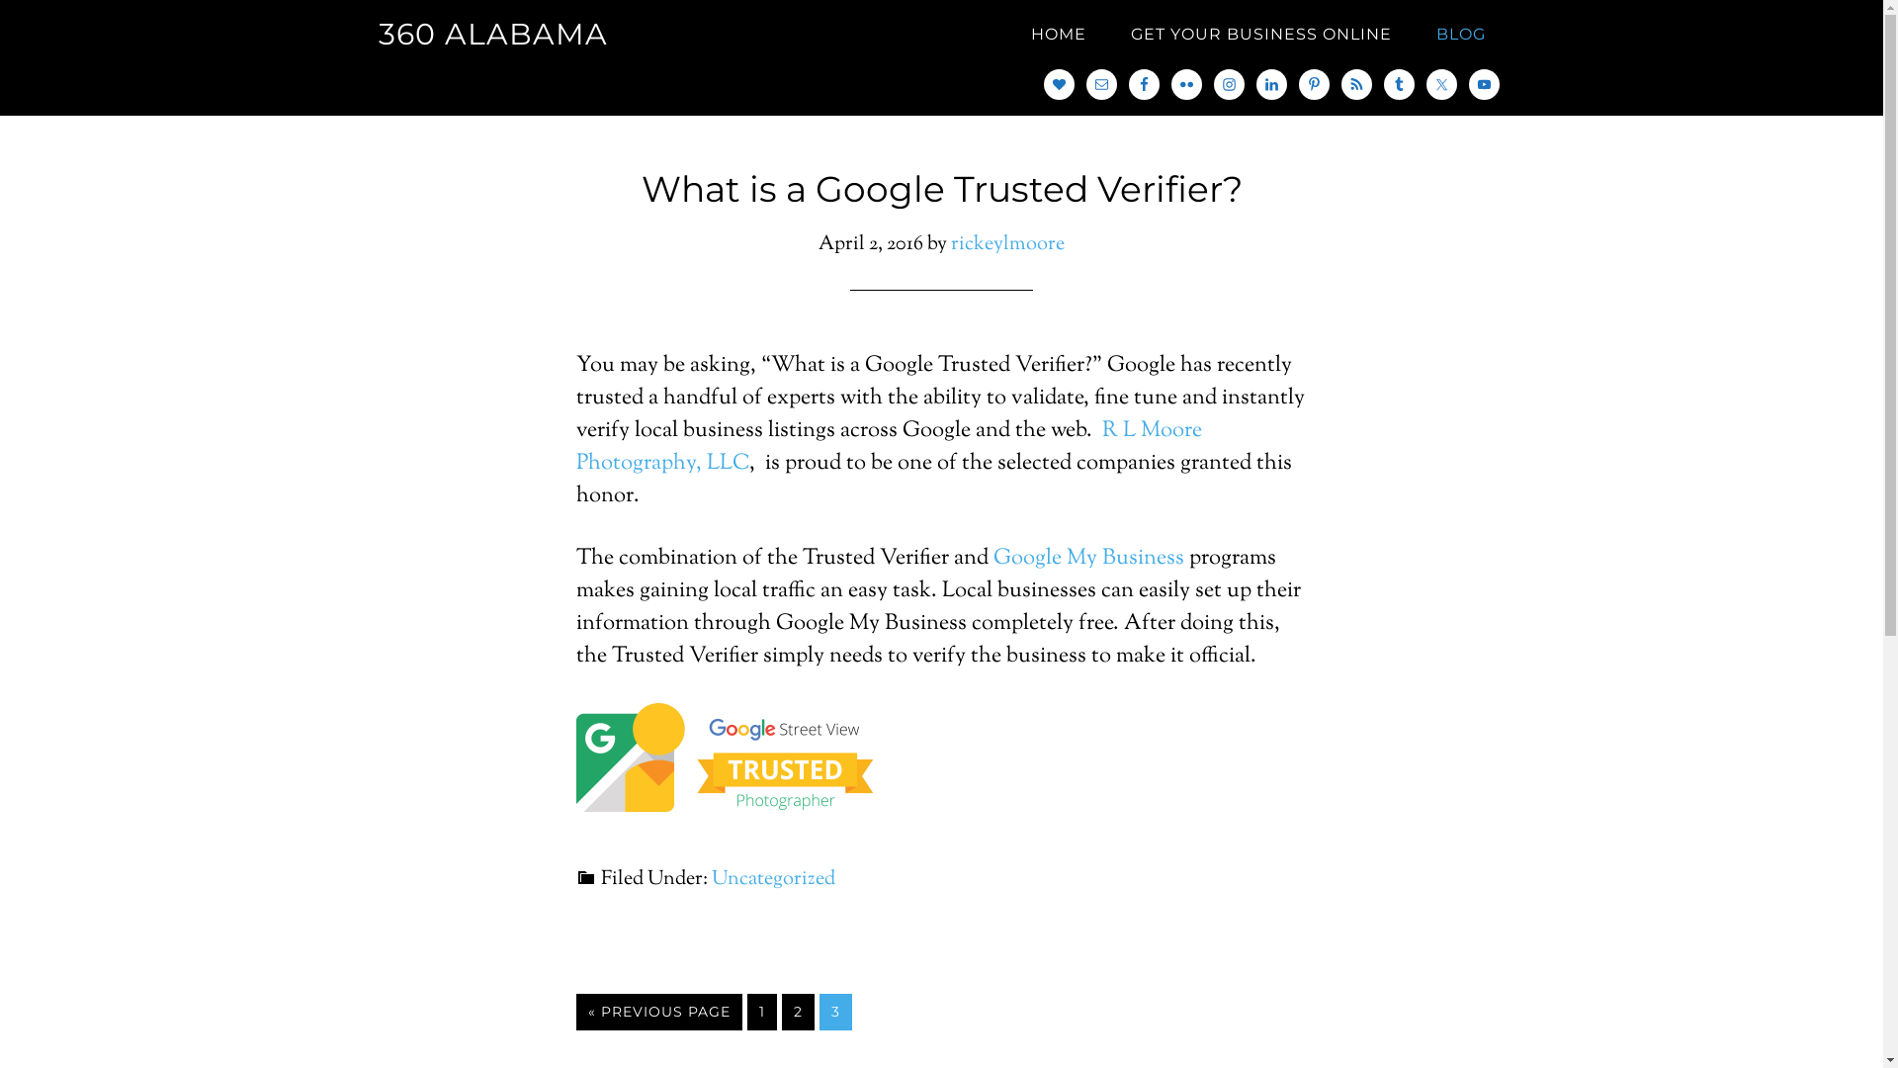 This screenshot has height=1068, width=1898. What do you see at coordinates (492, 34) in the screenshot?
I see `360 ALABAMA` at bounding box center [492, 34].